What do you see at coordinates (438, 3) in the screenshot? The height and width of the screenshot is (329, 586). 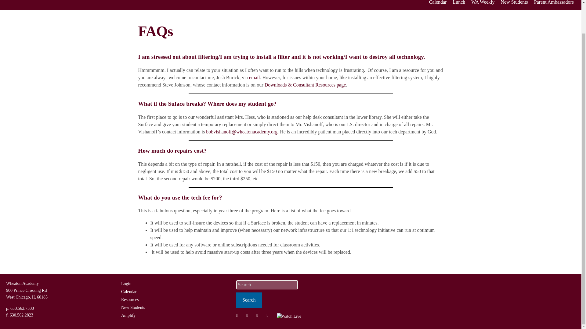 I see `Calendar` at bounding box center [438, 3].